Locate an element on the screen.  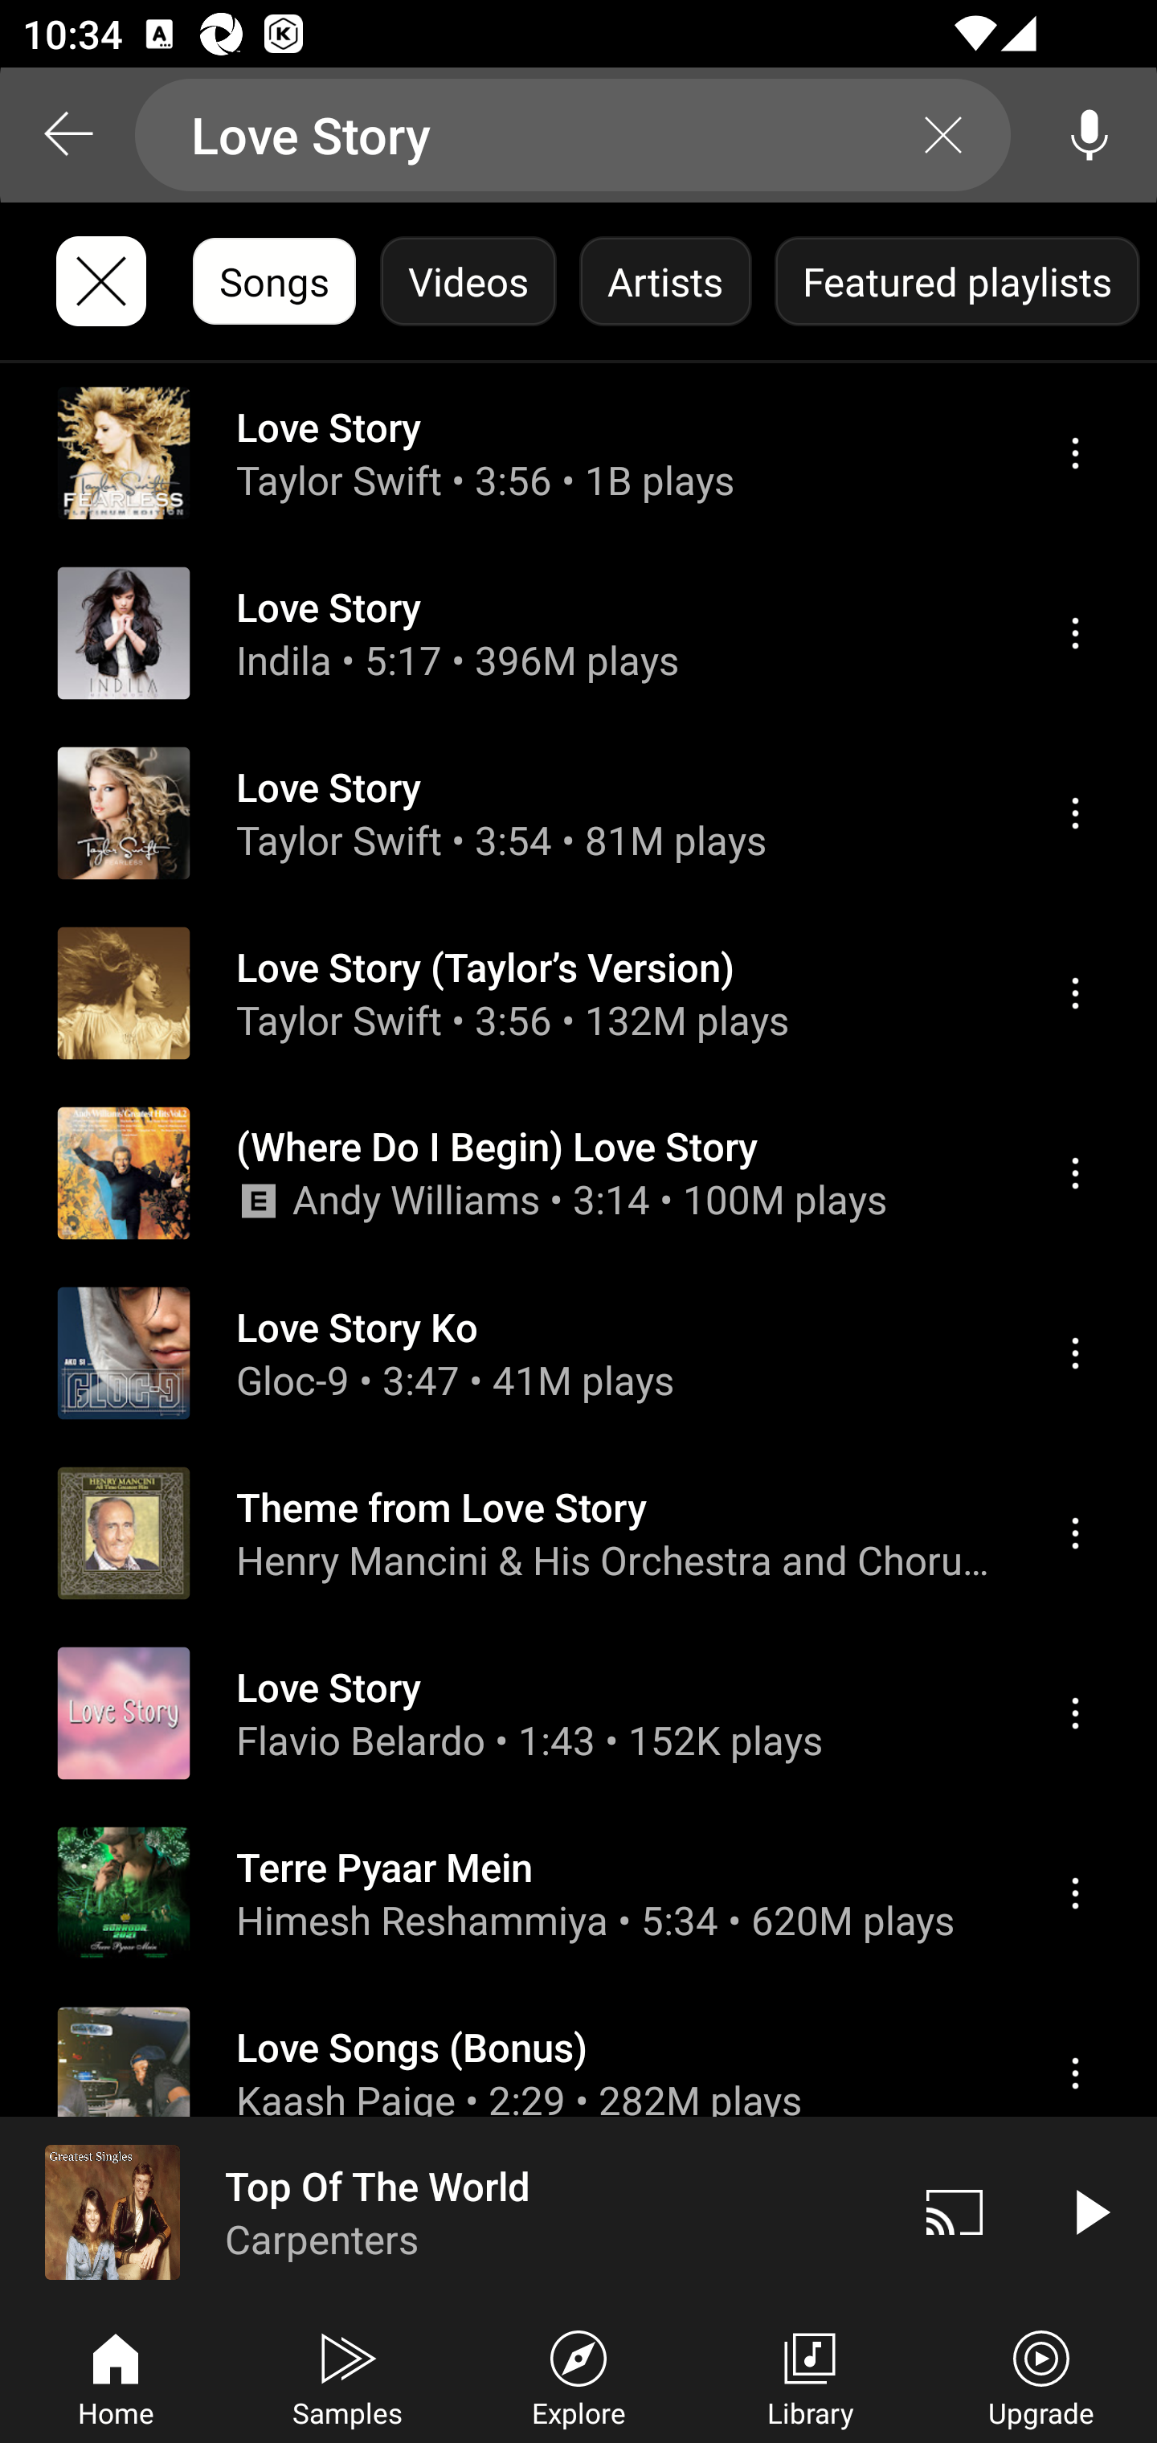
Upgrade is located at coordinates (1041, 2375).